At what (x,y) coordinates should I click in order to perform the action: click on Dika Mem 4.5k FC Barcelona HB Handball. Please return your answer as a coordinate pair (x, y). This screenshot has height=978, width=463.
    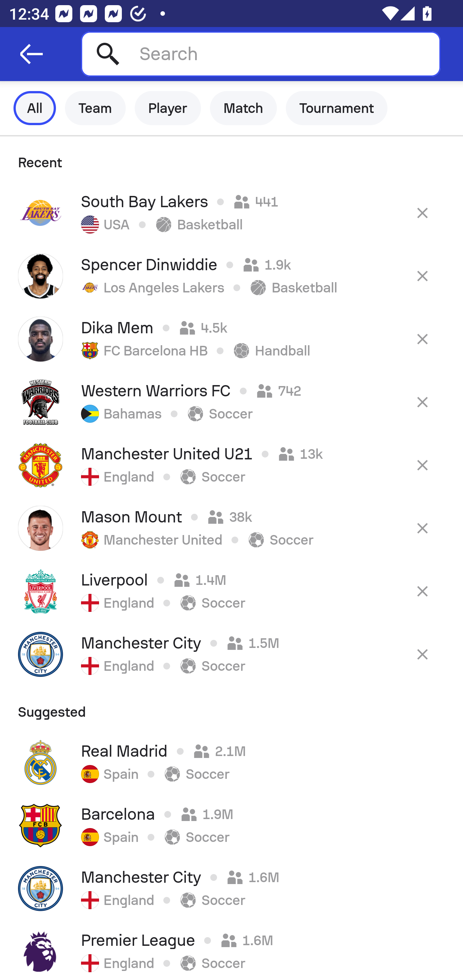
    Looking at the image, I should click on (232, 339).